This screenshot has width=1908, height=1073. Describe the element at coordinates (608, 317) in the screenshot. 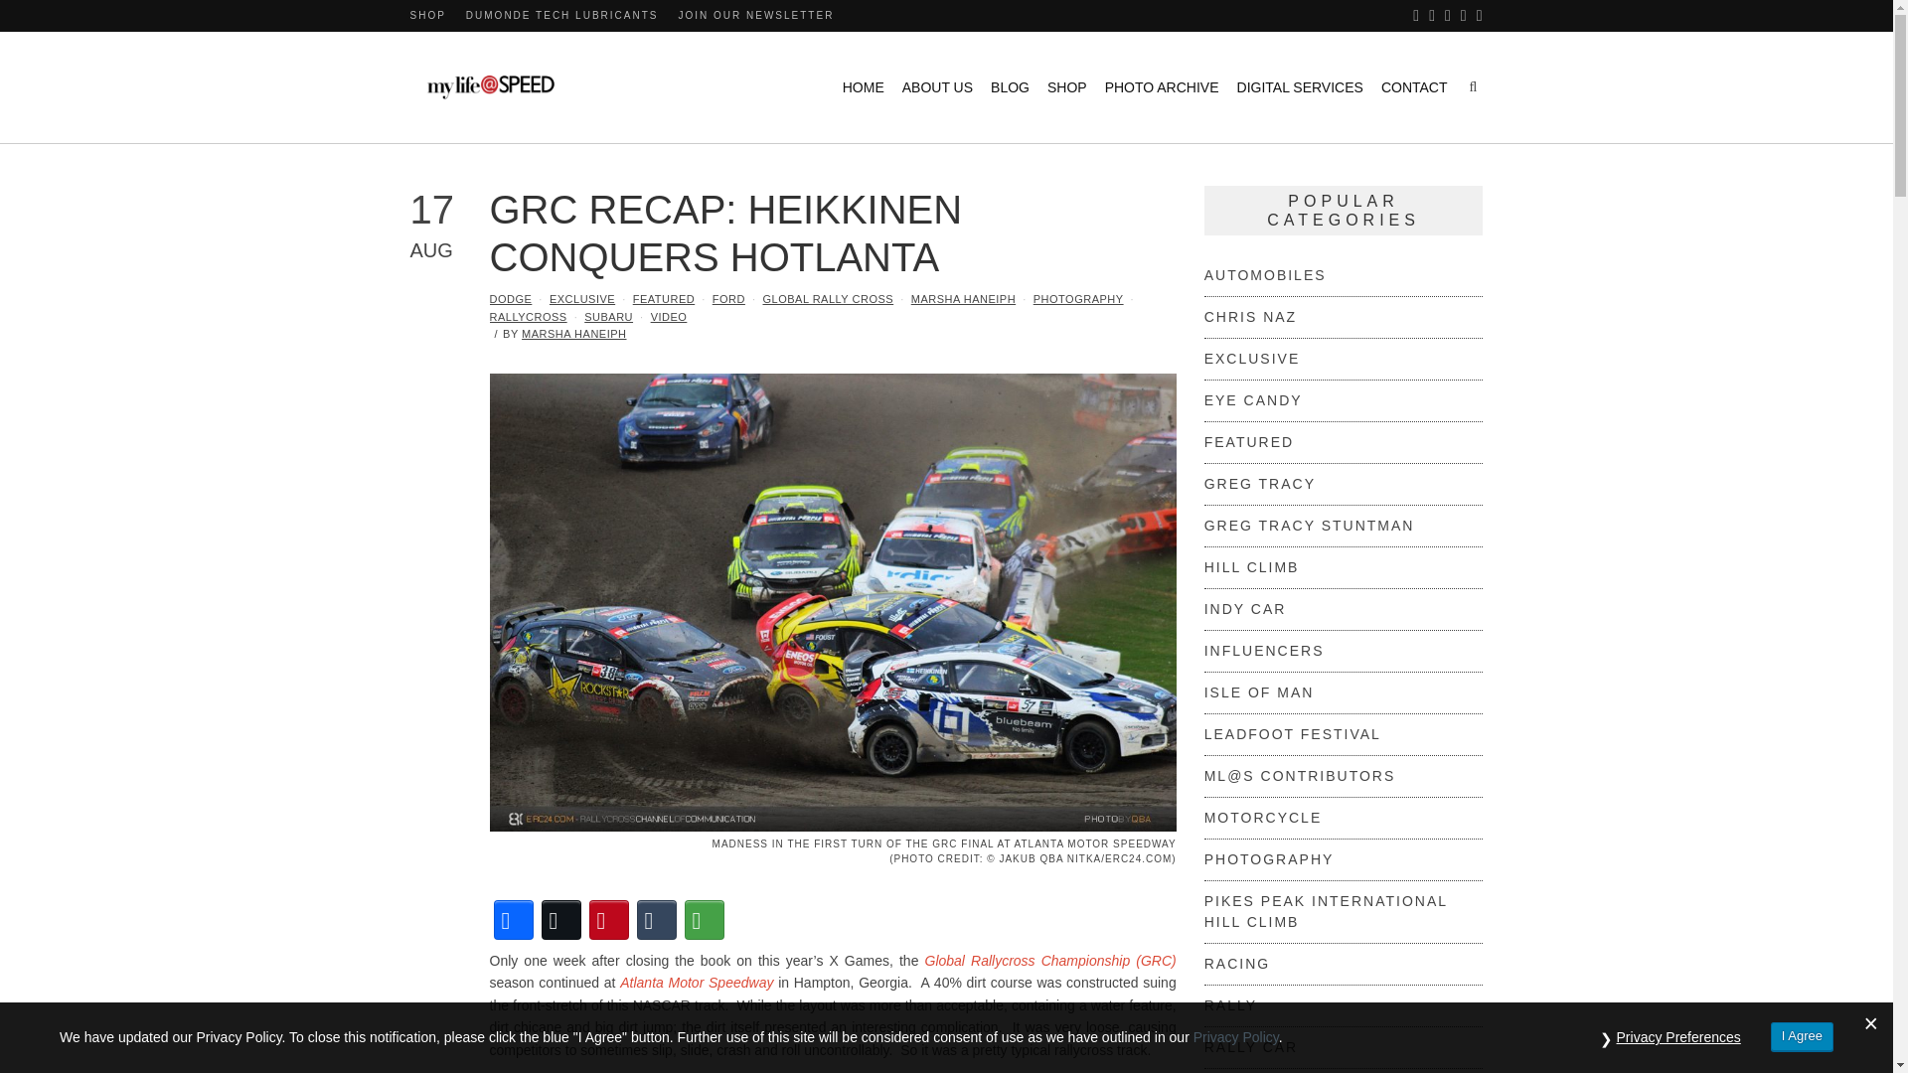

I see `SUBARU` at that location.